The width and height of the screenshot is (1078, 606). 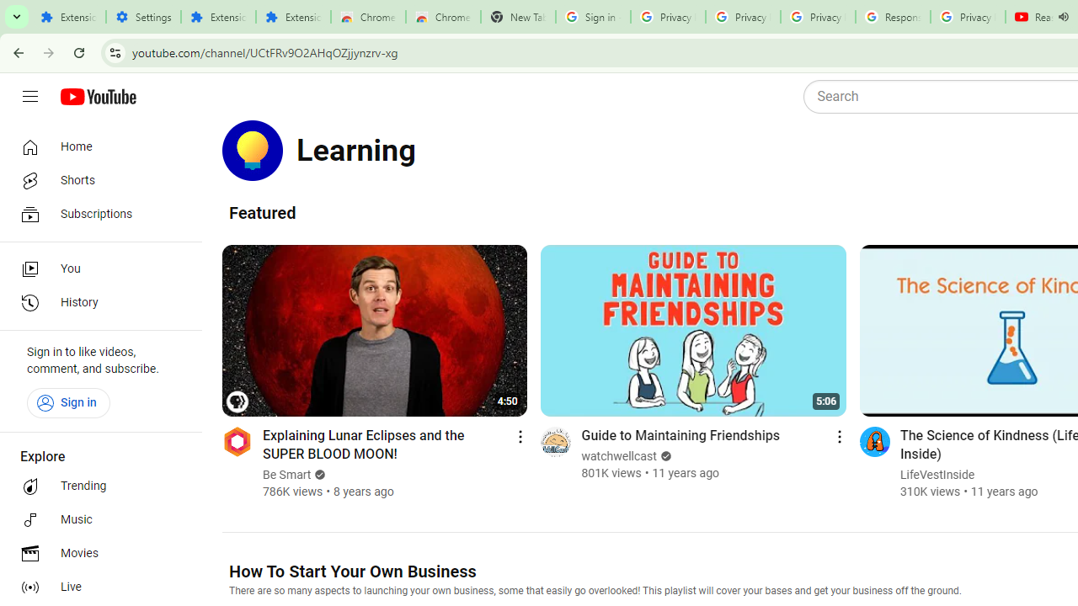 What do you see at coordinates (518, 17) in the screenshot?
I see `New Tab` at bounding box center [518, 17].